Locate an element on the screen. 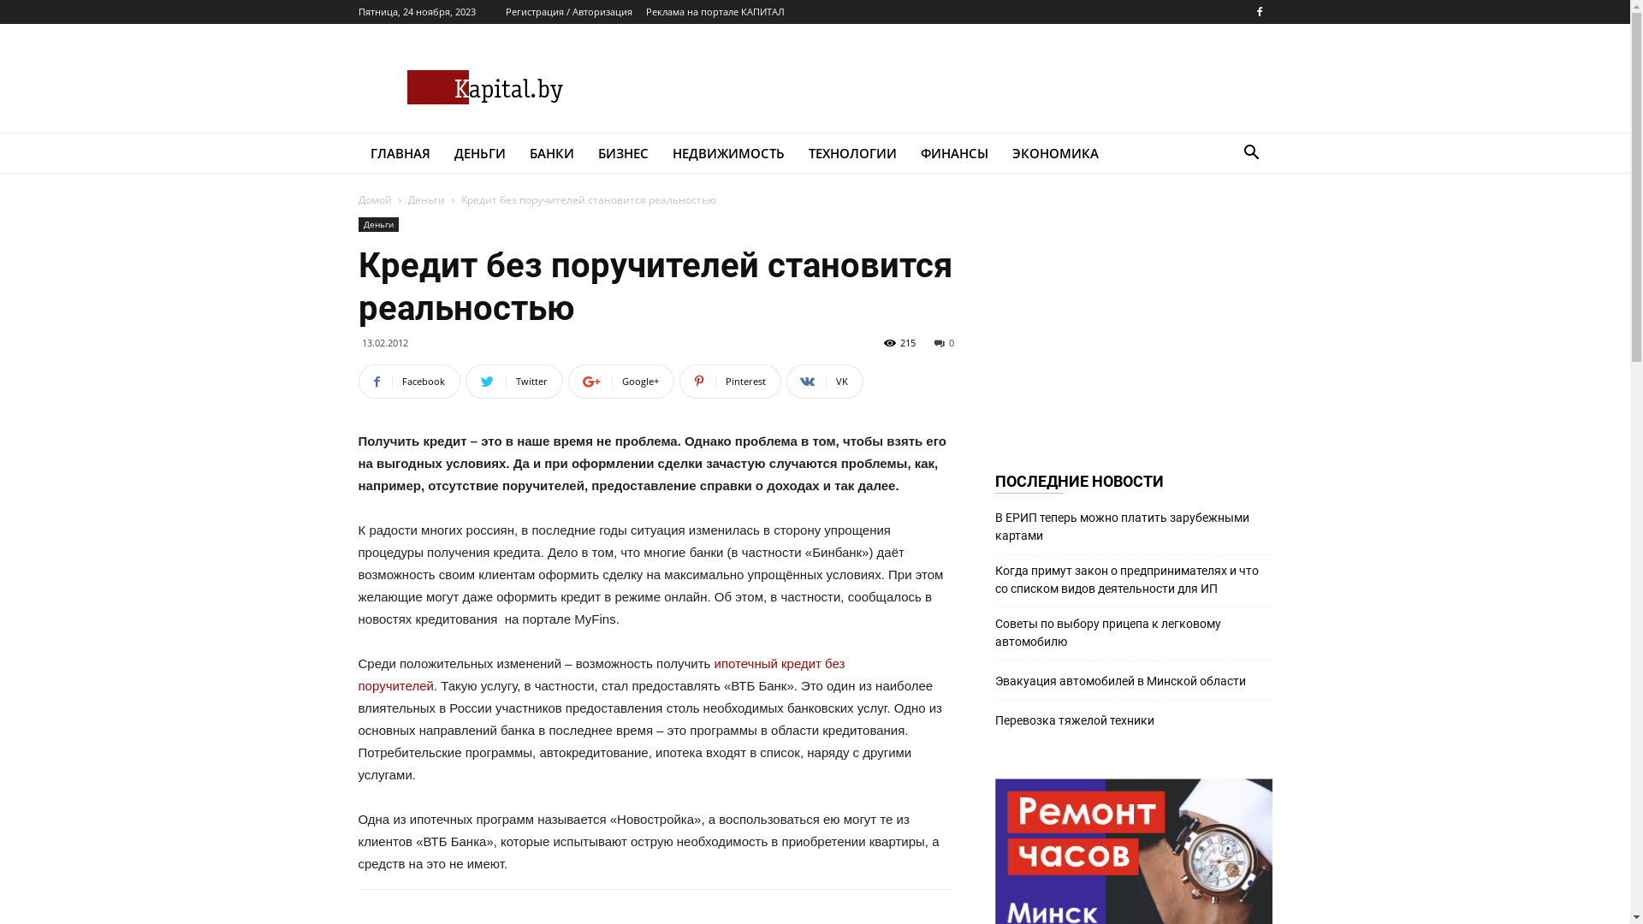 The height and width of the screenshot is (924, 1643). Facebook is located at coordinates (1259, 12).